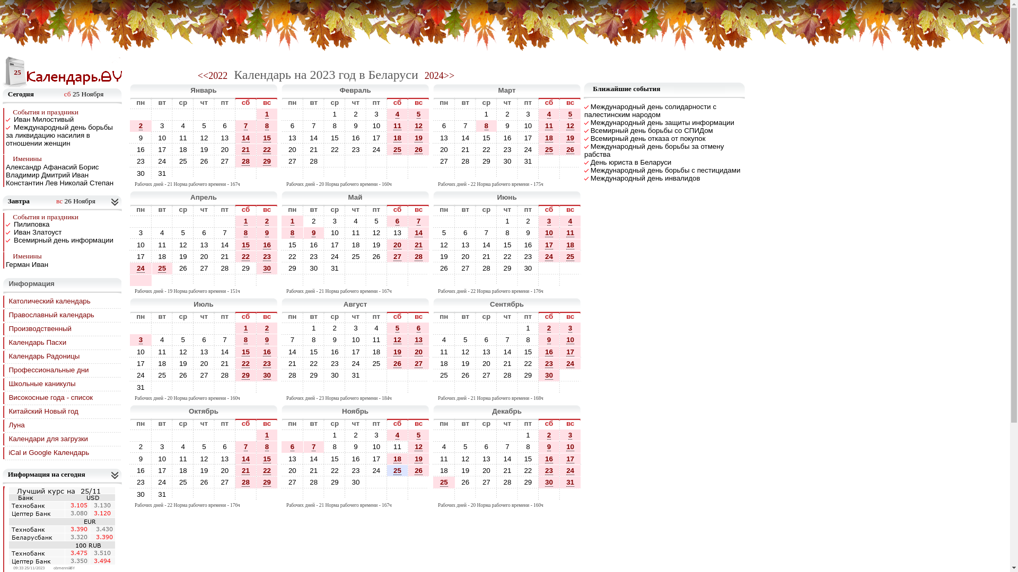 This screenshot has width=1018, height=572. I want to click on  , so click(314, 114).